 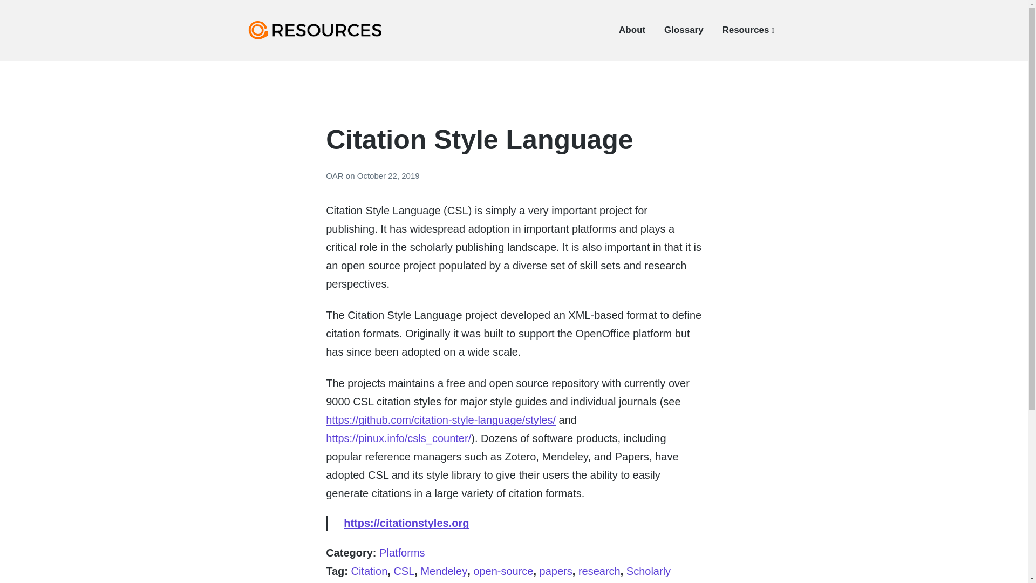 What do you see at coordinates (444, 571) in the screenshot?
I see `Mendeley` at bounding box center [444, 571].